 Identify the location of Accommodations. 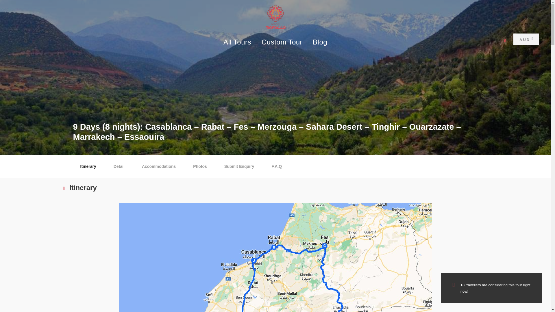
(159, 166).